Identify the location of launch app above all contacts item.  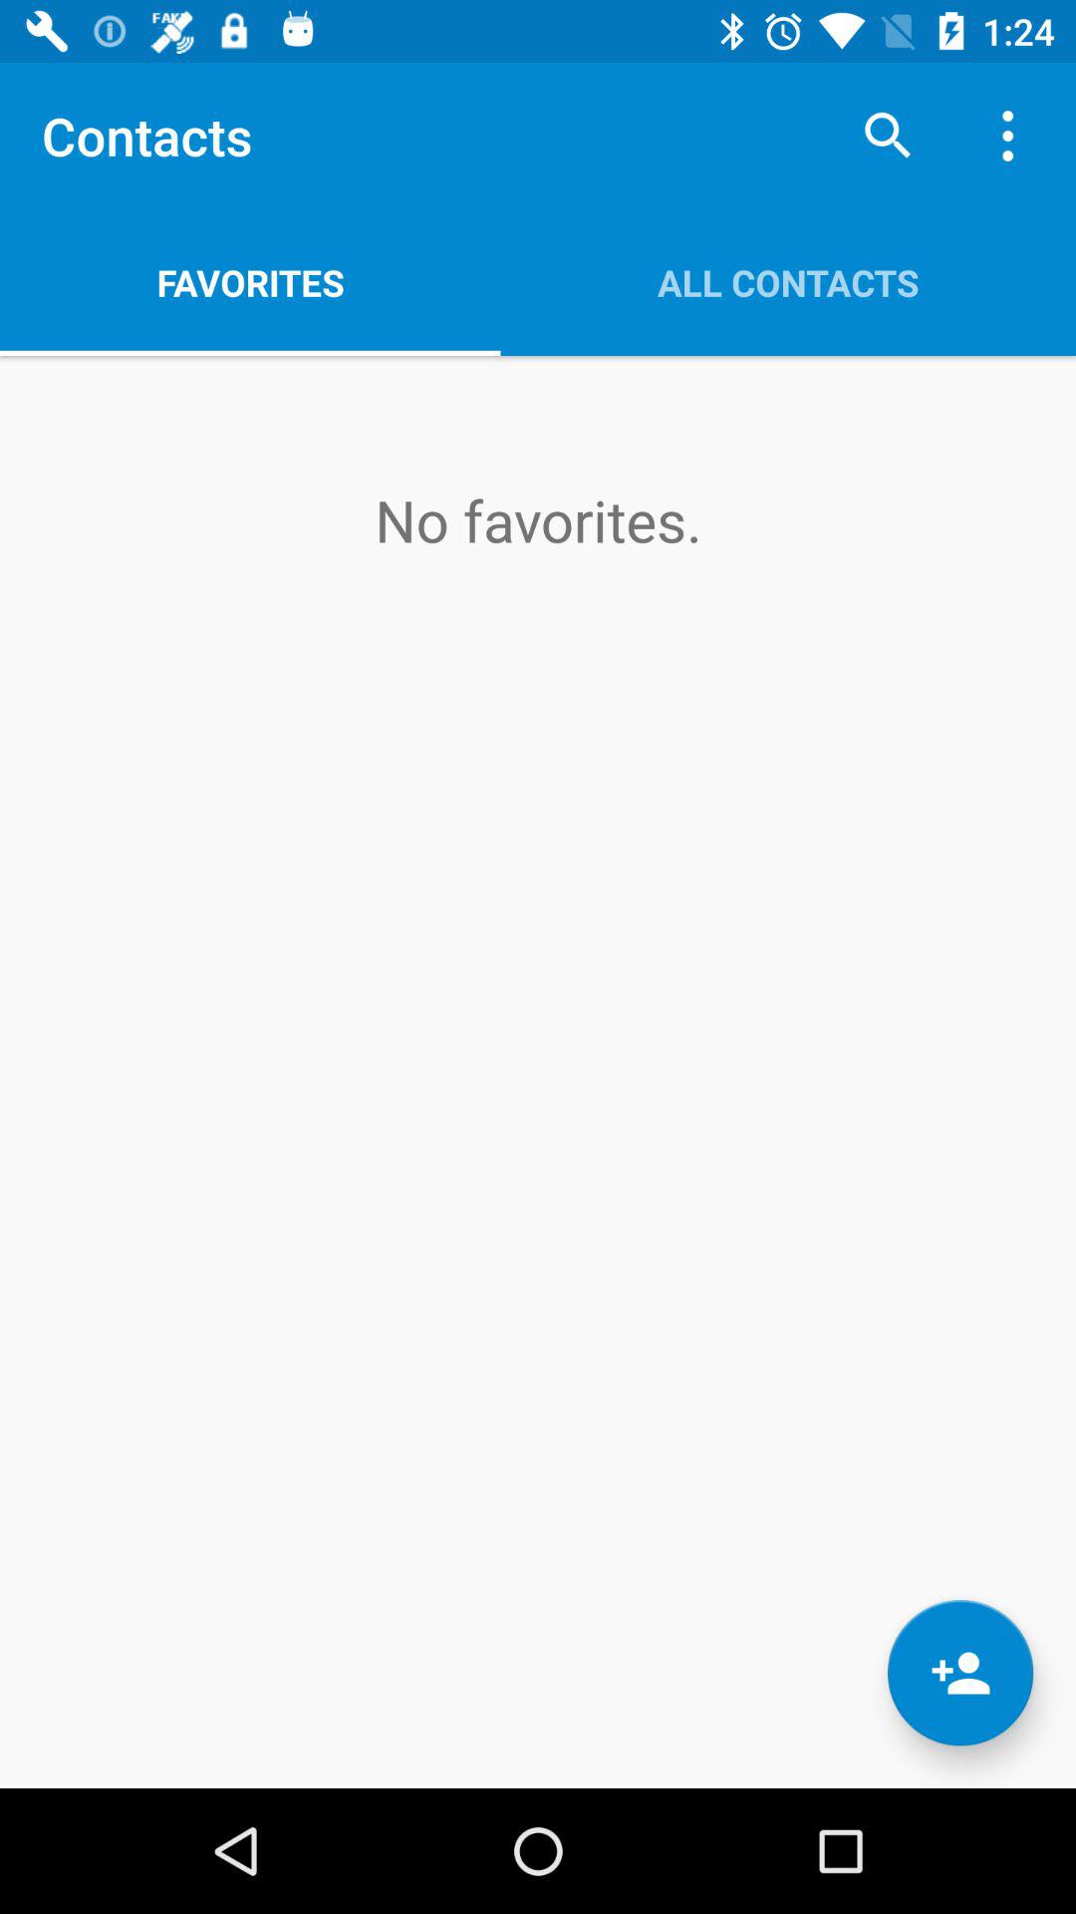
(1012, 136).